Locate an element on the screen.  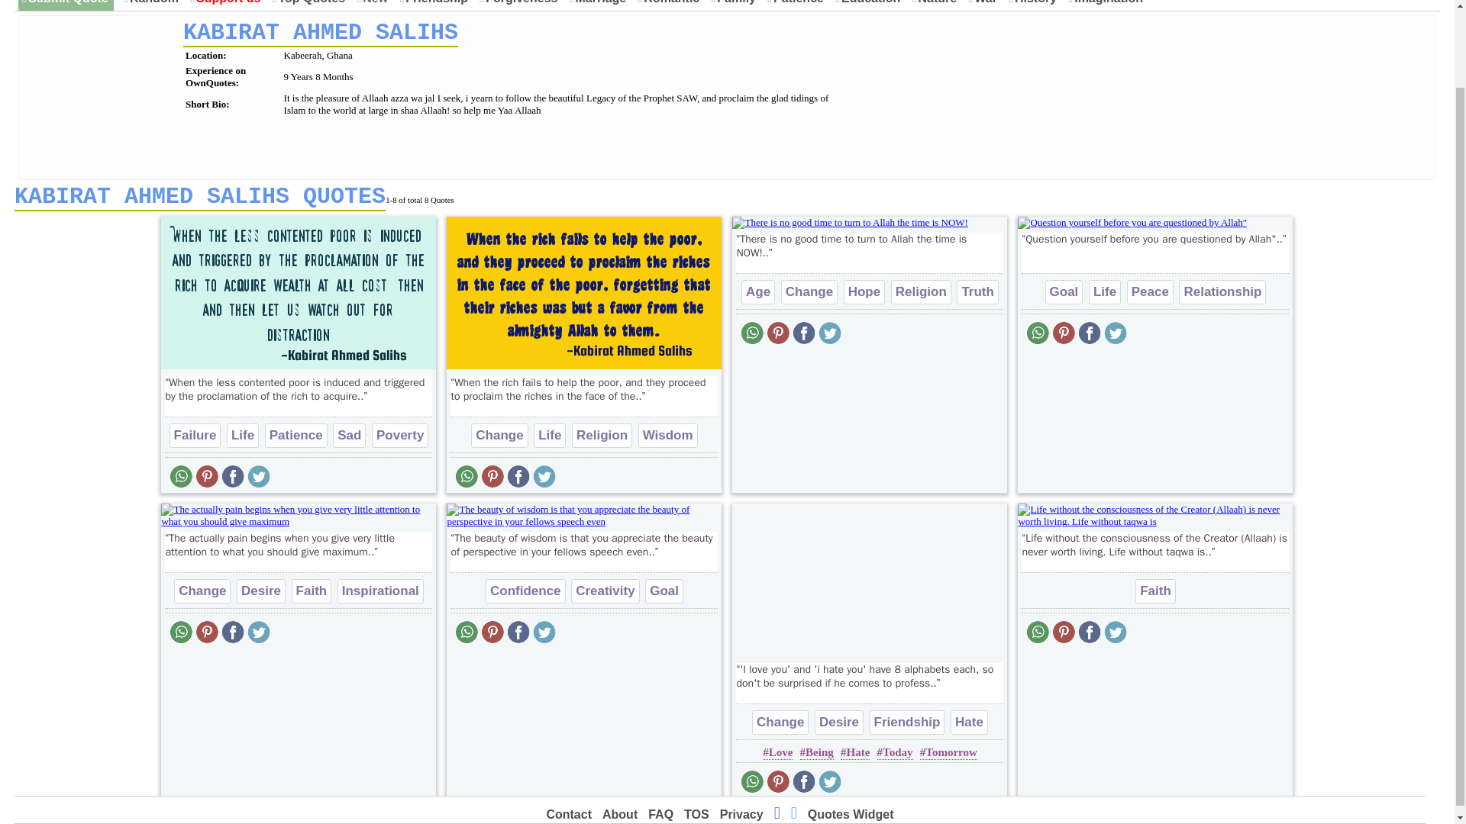
Forgiveness is located at coordinates (521, 4).